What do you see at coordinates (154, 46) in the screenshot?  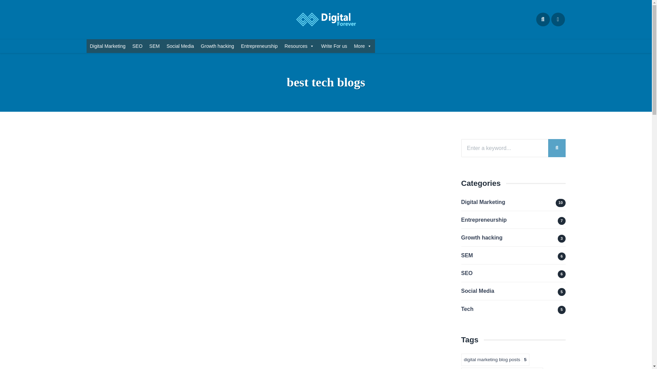 I see `SEM` at bounding box center [154, 46].